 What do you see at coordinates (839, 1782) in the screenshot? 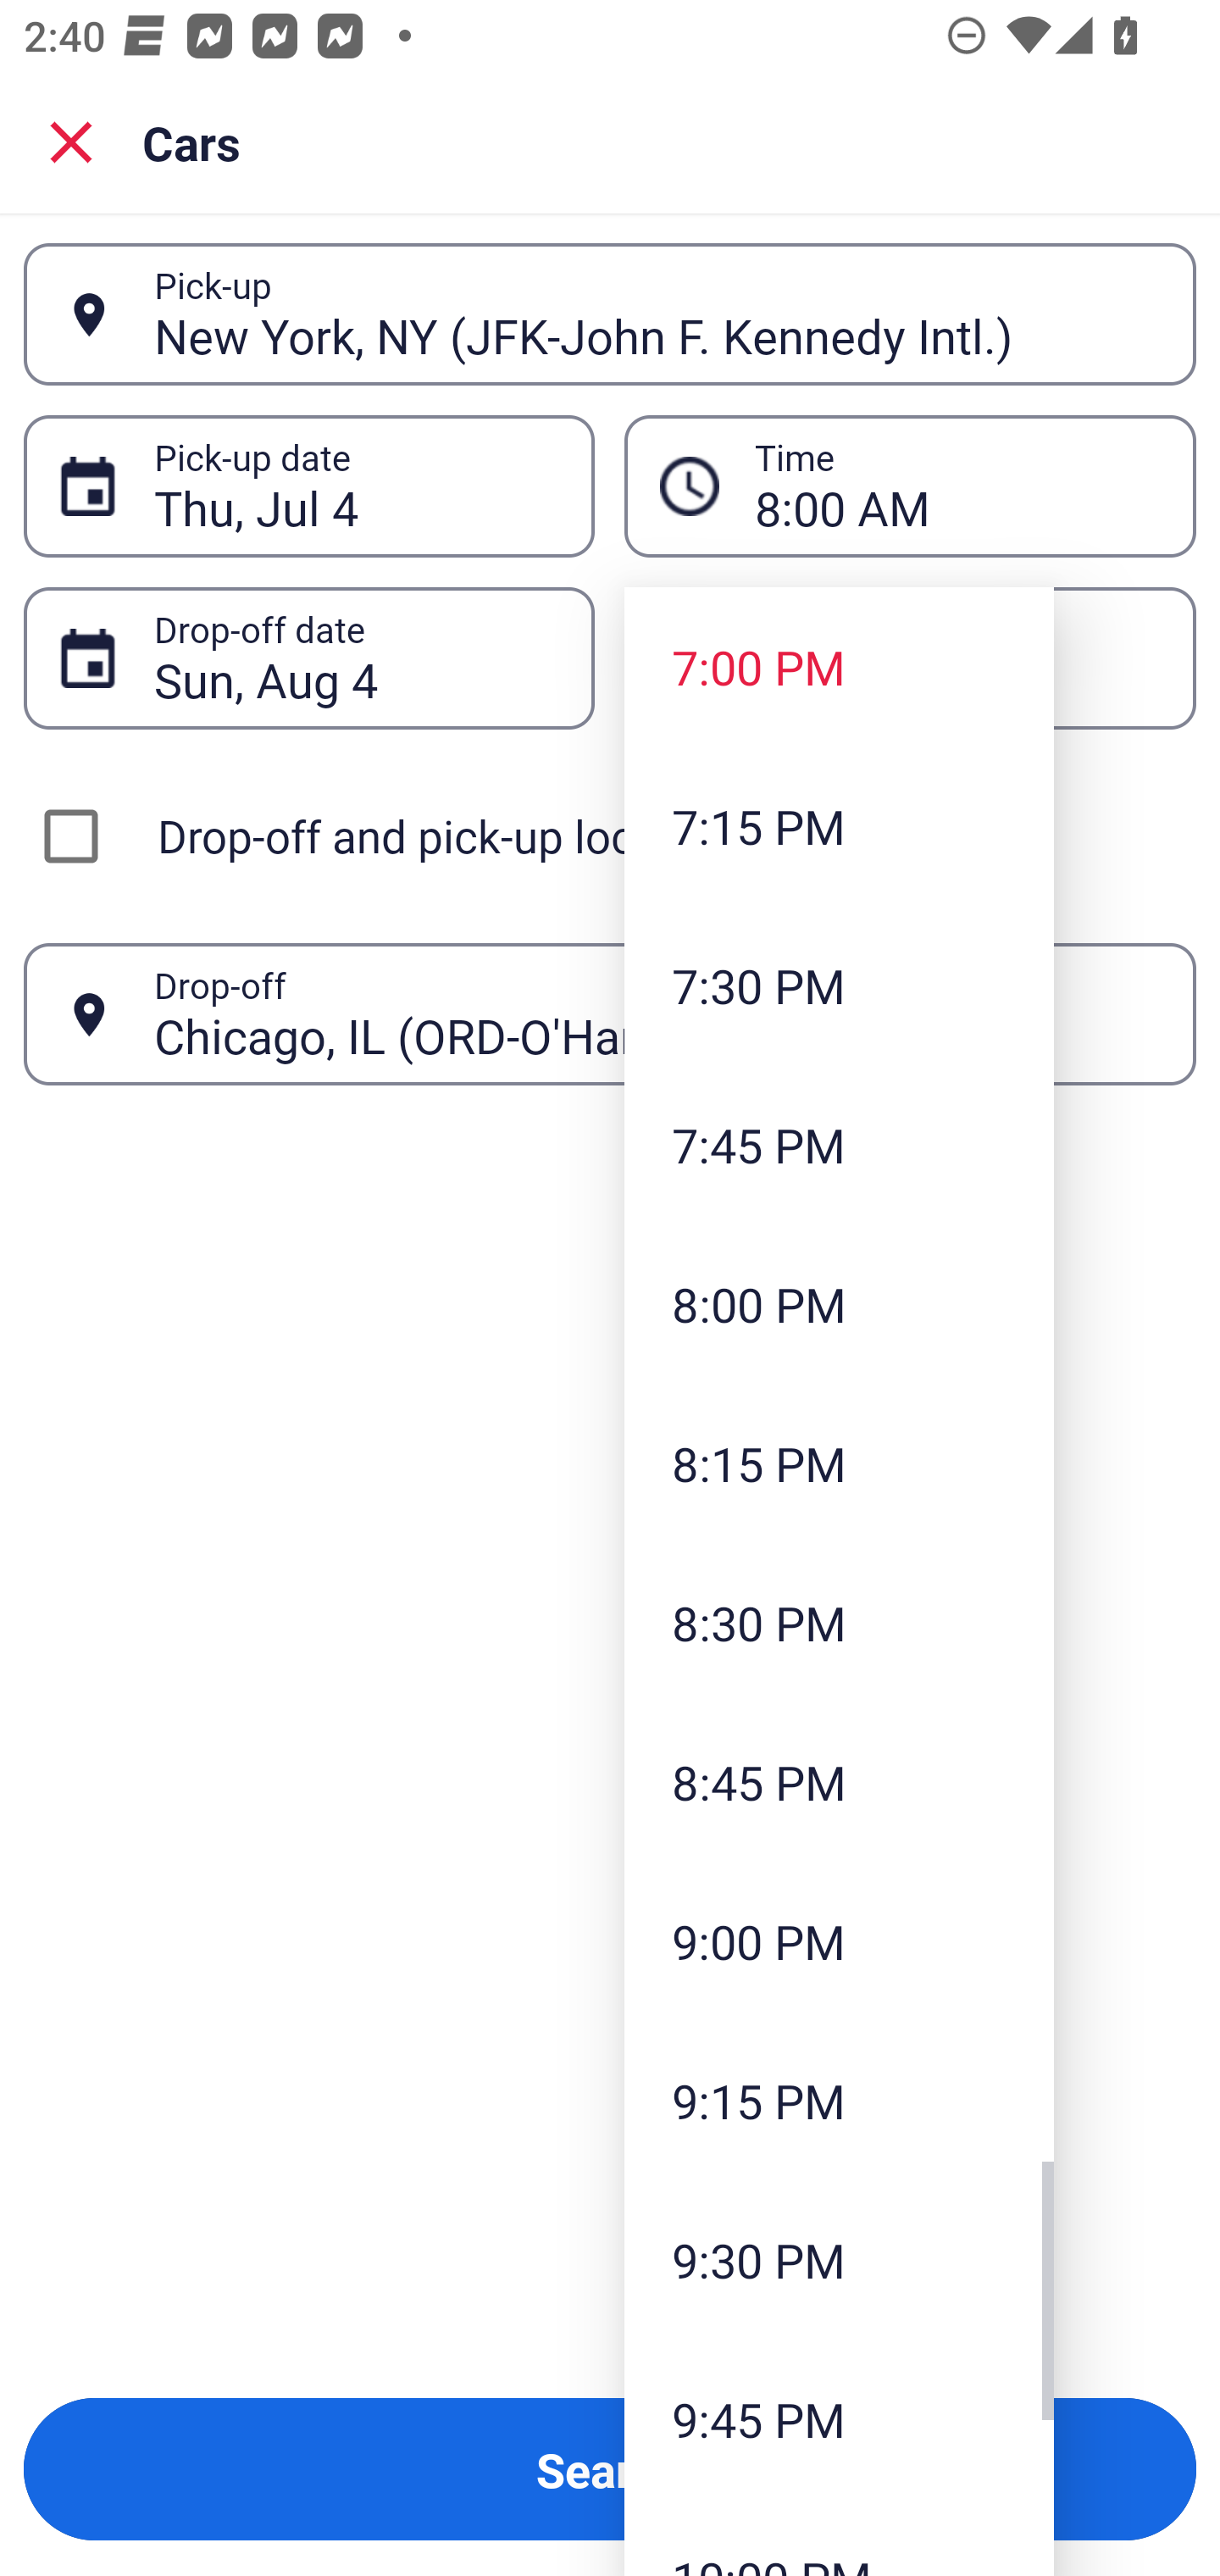
I see `8:45 PM` at bounding box center [839, 1782].